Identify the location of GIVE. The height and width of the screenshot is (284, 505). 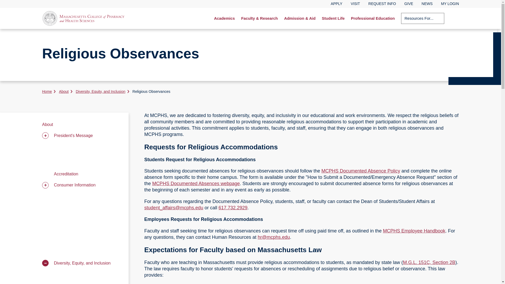
(409, 4).